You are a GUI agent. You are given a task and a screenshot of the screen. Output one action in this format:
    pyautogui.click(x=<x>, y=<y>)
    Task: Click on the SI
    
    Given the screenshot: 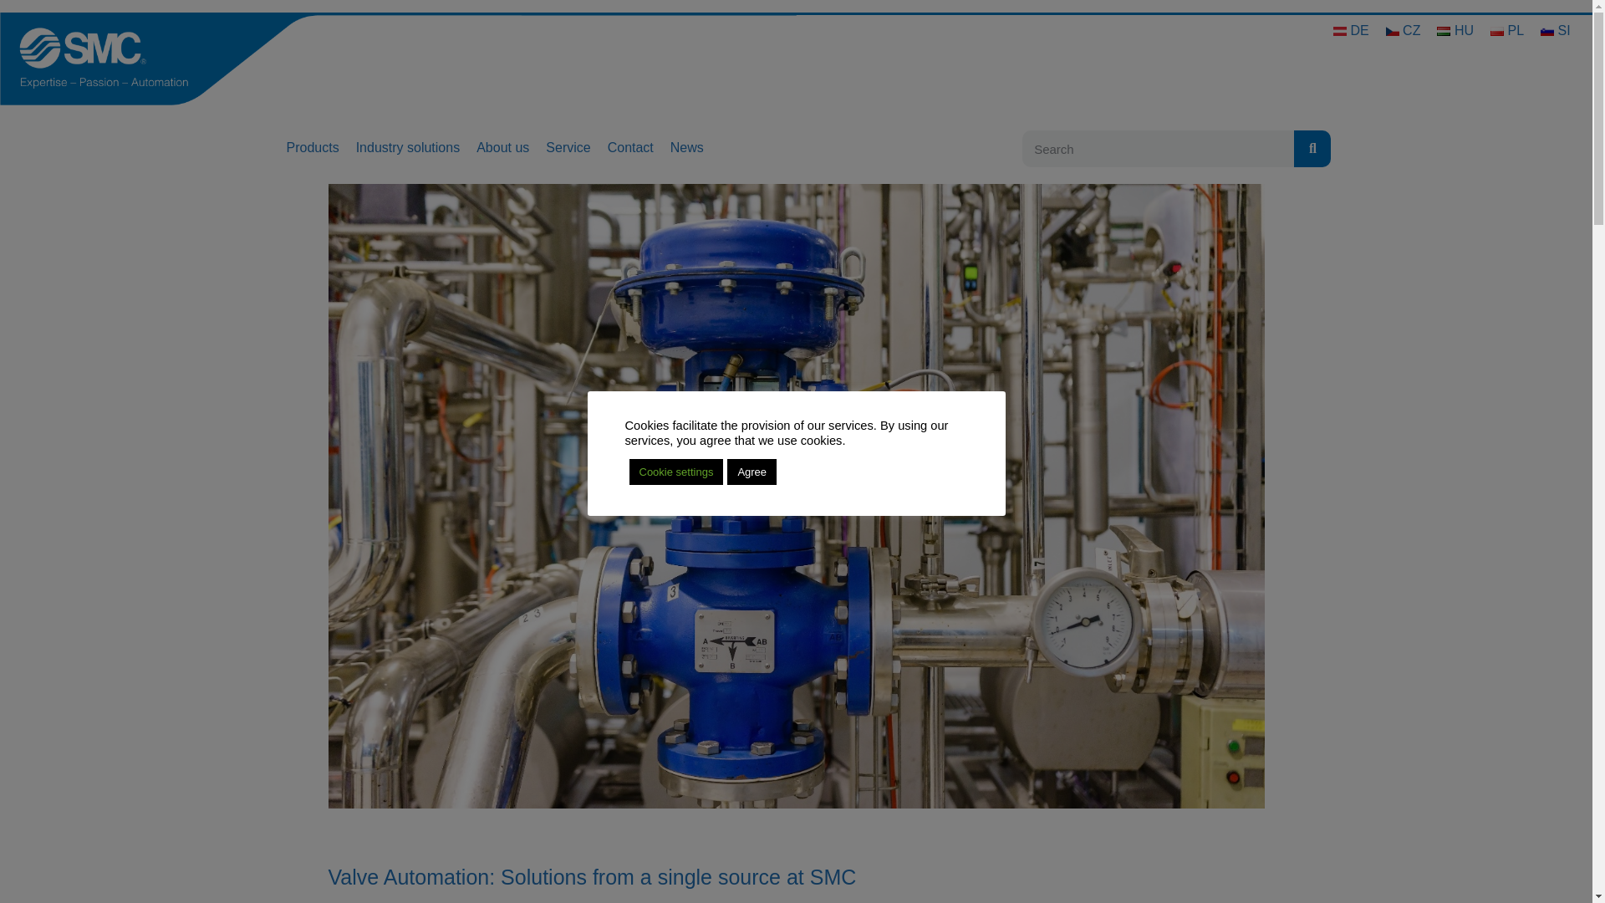 What is the action you would take?
    pyautogui.click(x=1556, y=30)
    